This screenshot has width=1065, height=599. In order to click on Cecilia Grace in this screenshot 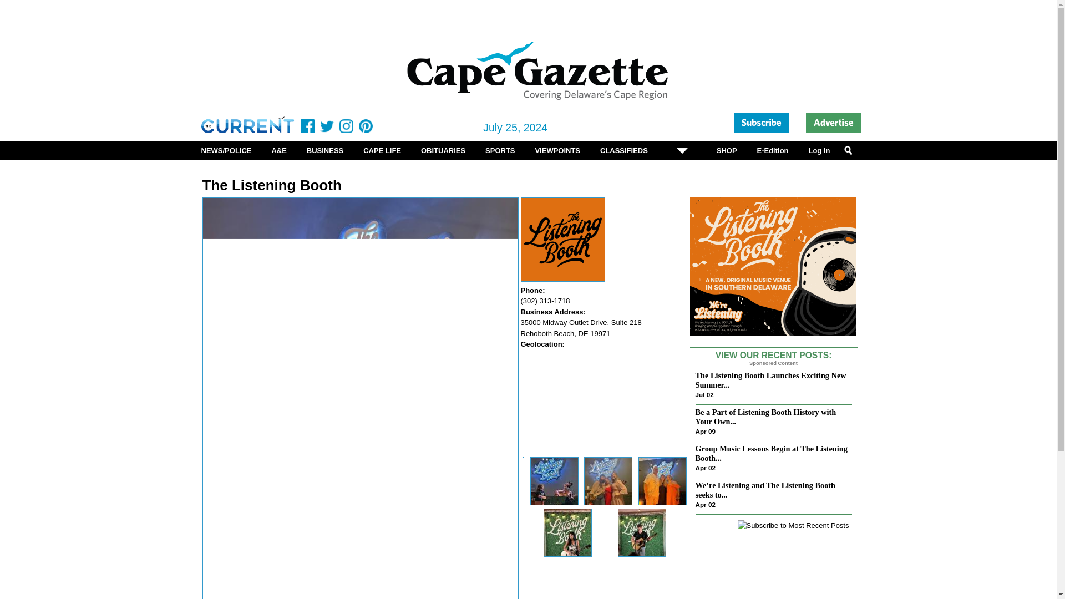, I will do `click(567, 532)`.